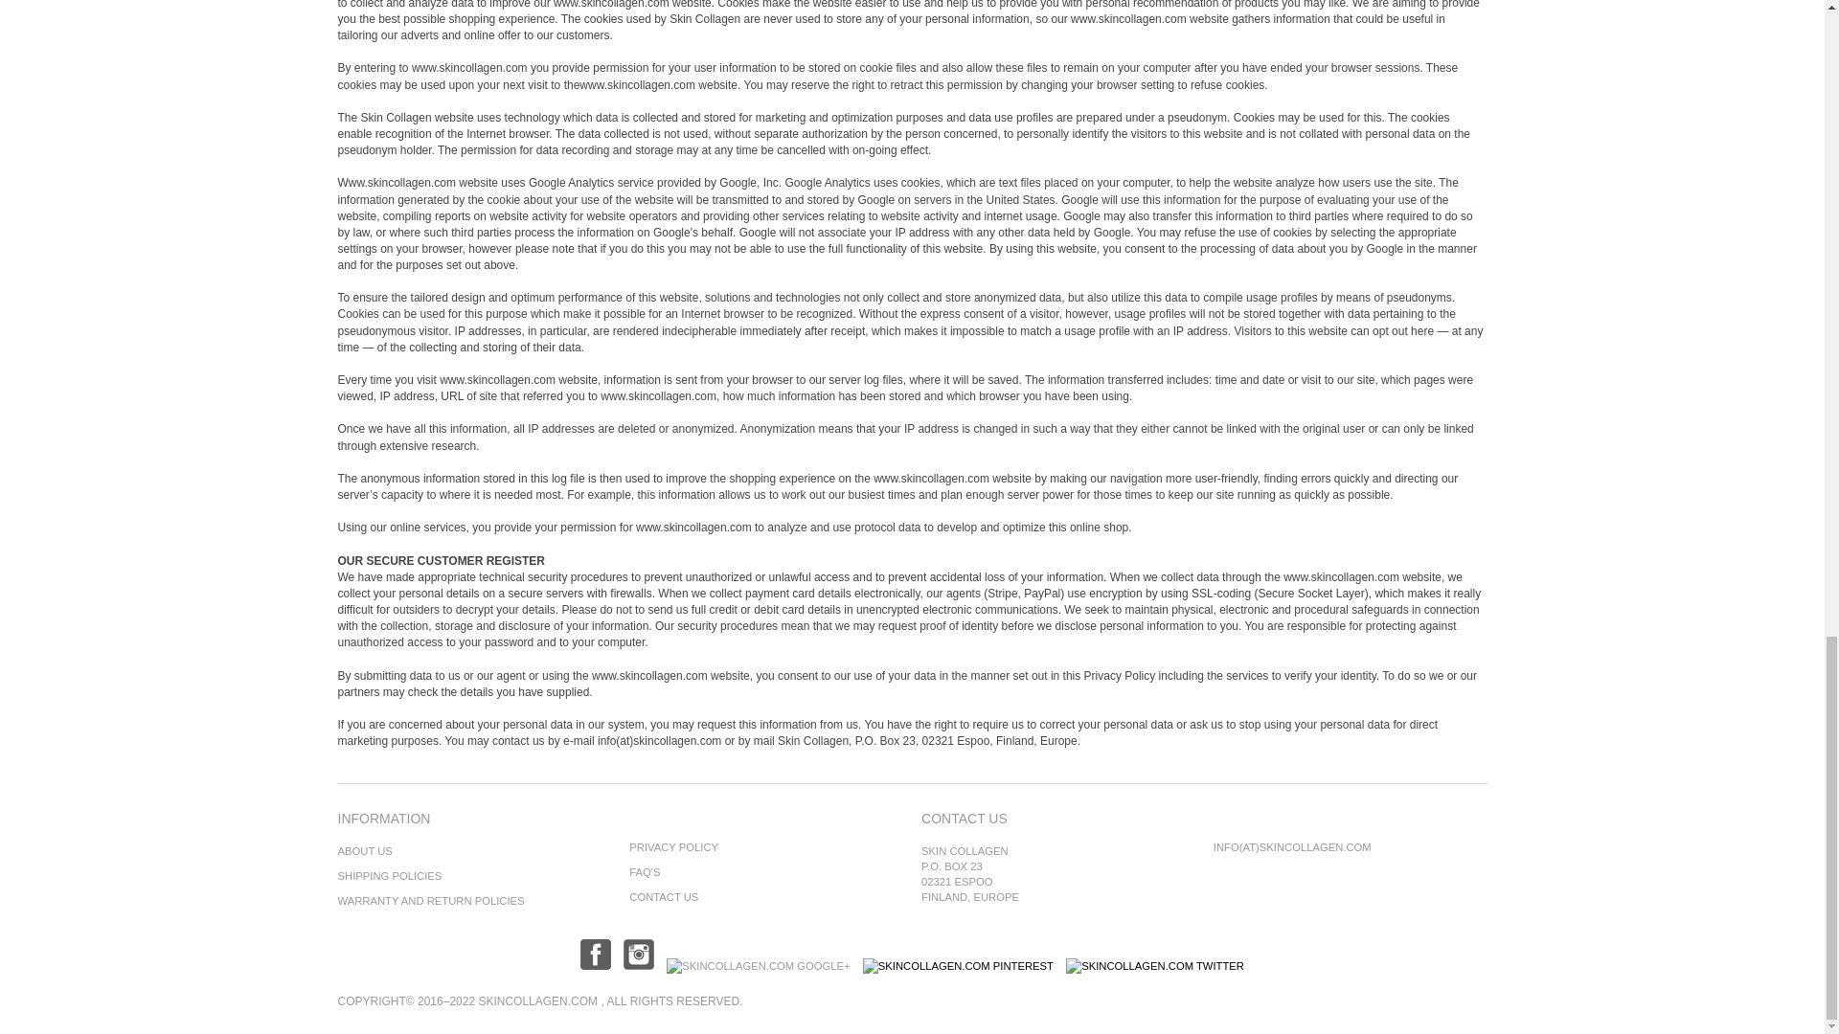 The height and width of the screenshot is (1034, 1839). What do you see at coordinates (644, 871) in the screenshot?
I see `Faq's` at bounding box center [644, 871].